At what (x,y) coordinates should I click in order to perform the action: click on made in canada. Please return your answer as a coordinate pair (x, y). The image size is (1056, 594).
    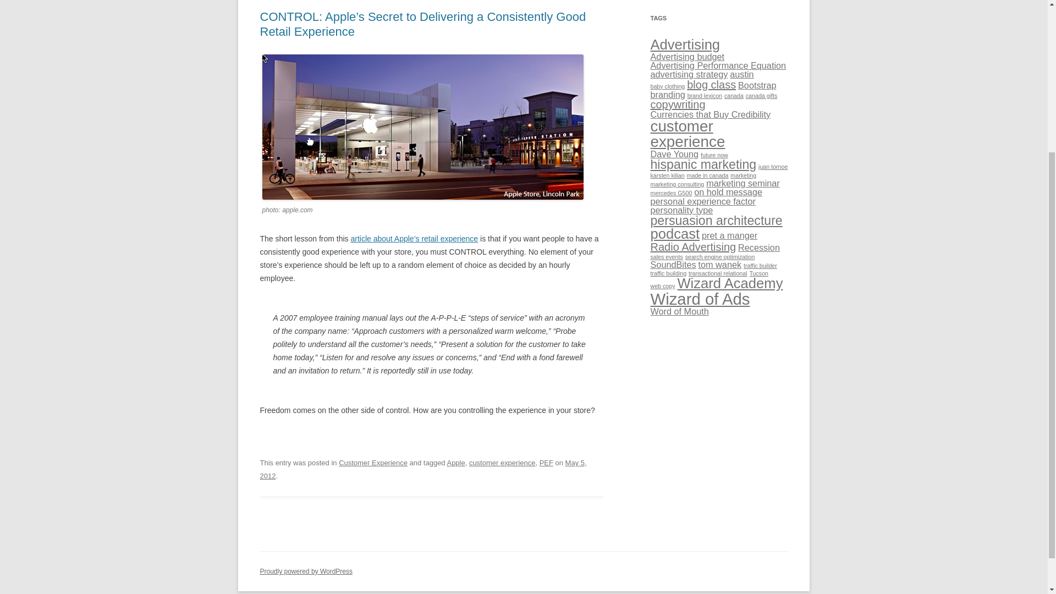
    Looking at the image, I should click on (707, 175).